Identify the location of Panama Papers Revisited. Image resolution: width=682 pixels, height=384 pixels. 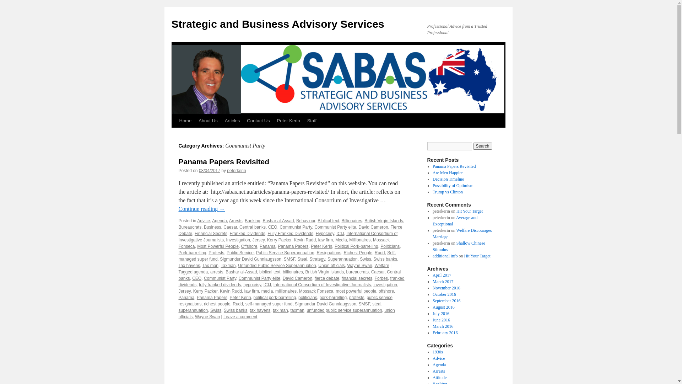
(454, 166).